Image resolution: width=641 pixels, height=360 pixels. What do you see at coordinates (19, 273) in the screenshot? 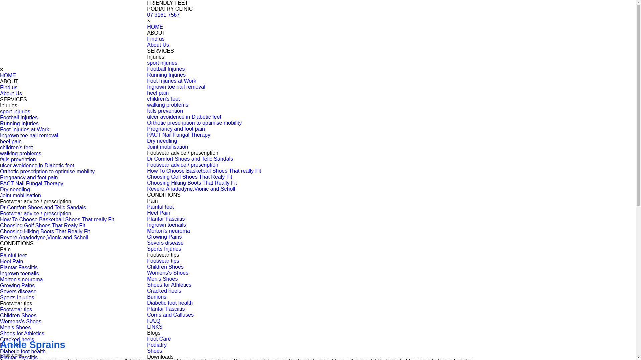
I see `Ingrown toenails` at bounding box center [19, 273].